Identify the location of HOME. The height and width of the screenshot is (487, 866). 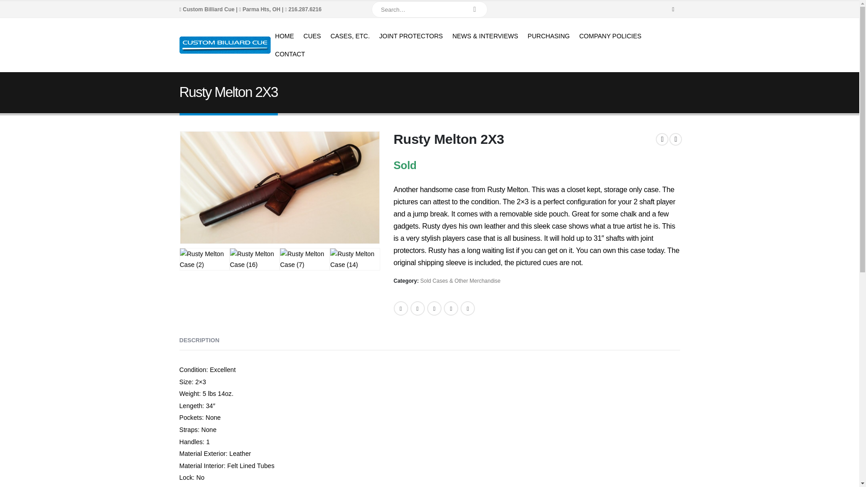
(284, 36).